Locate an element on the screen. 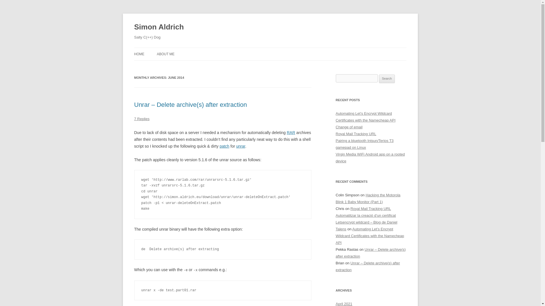  7 Replies is located at coordinates (142, 118).